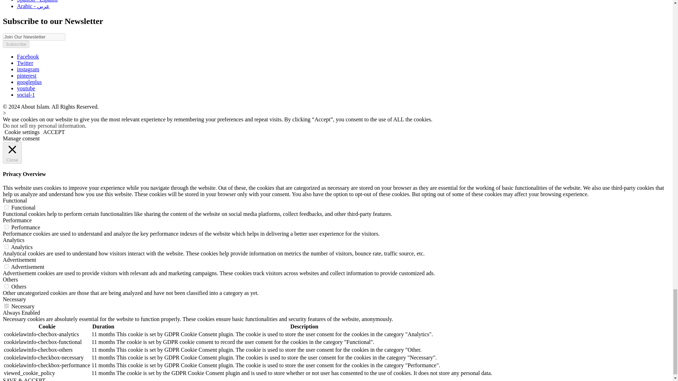 This screenshot has width=678, height=381. I want to click on Facebook, so click(28, 56).